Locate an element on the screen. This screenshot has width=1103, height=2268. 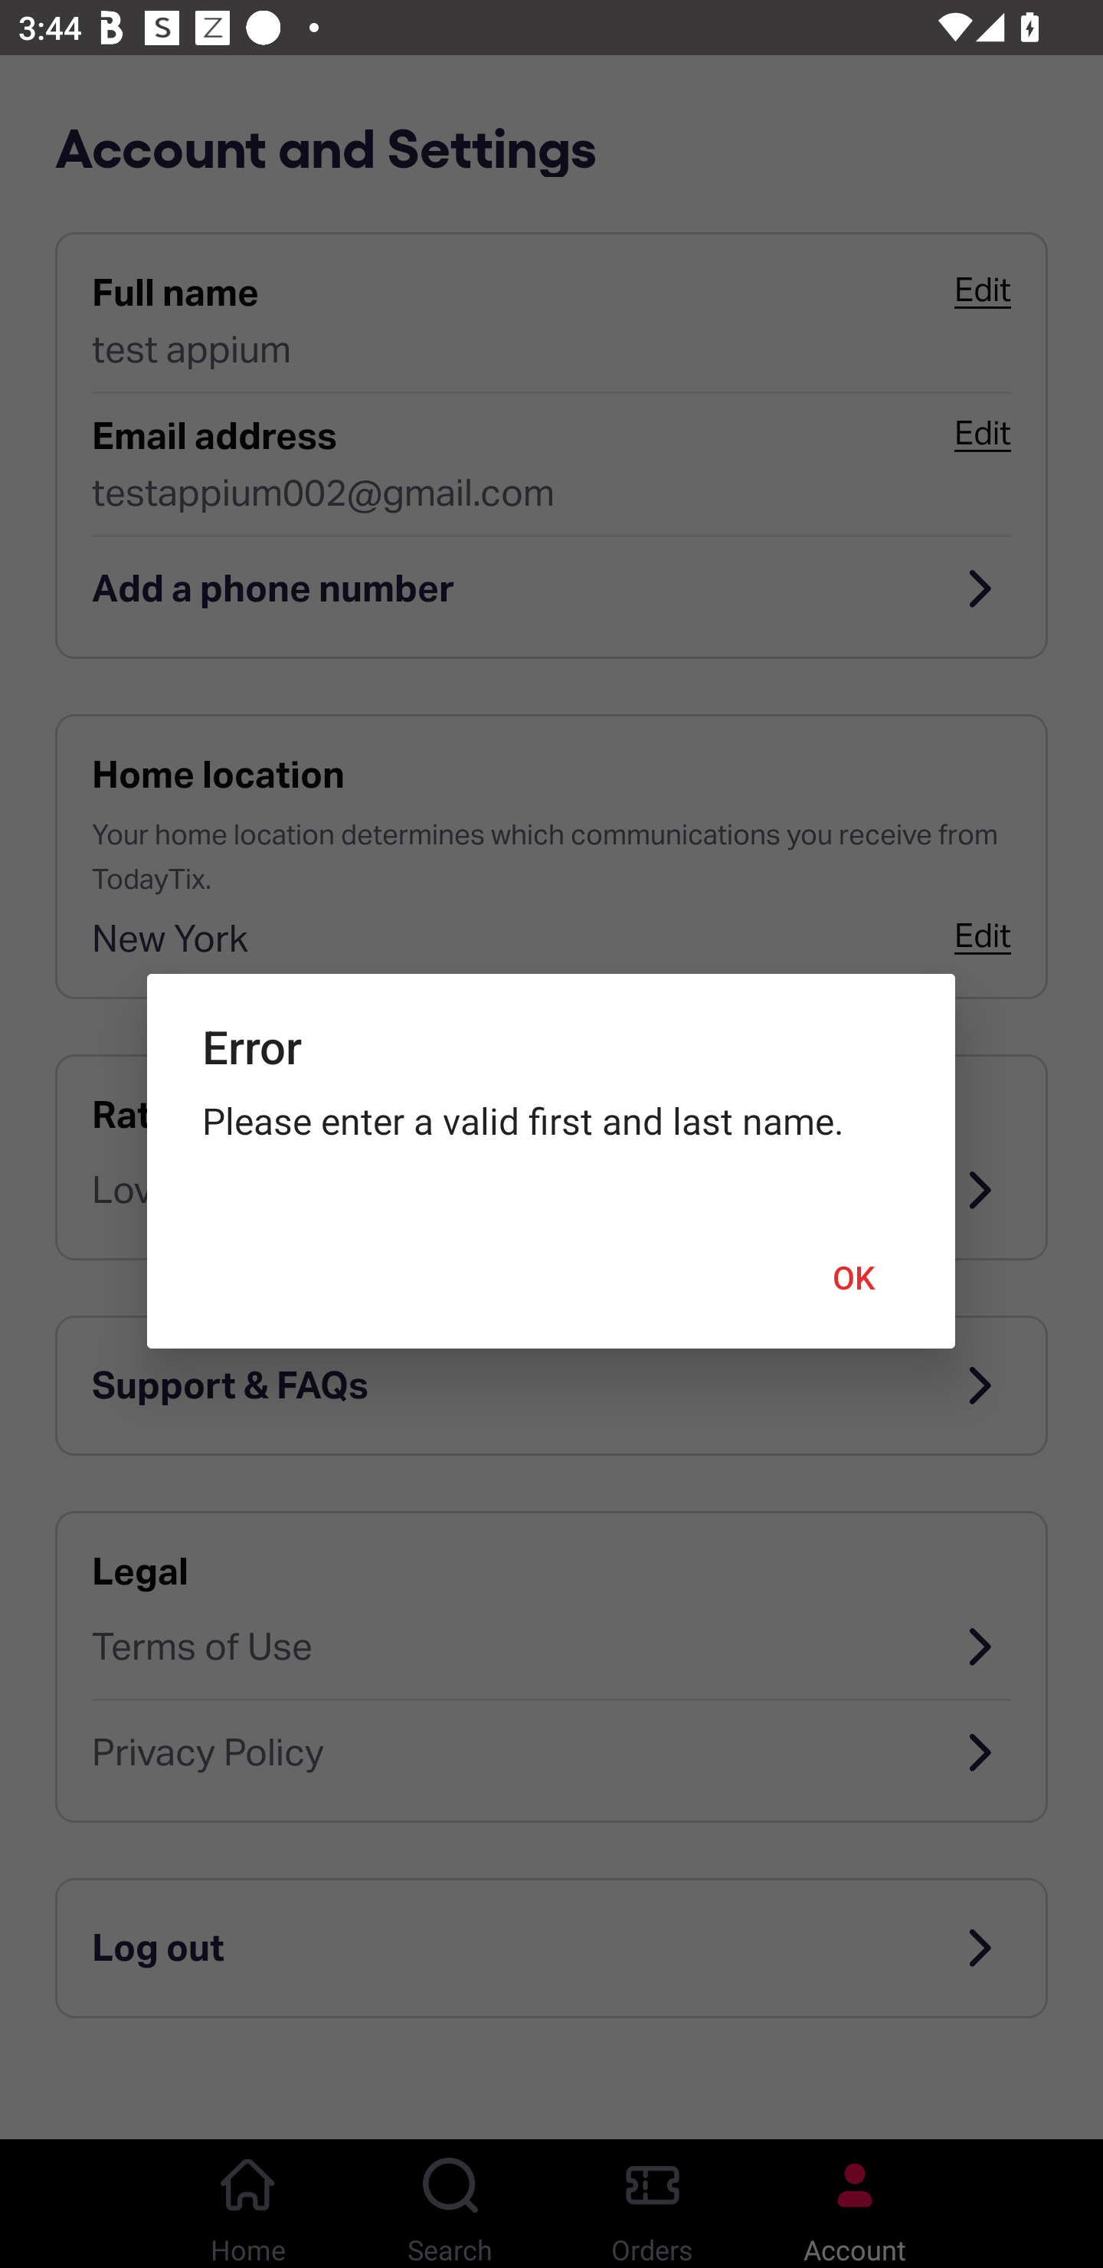
OK is located at coordinates (854, 1278).